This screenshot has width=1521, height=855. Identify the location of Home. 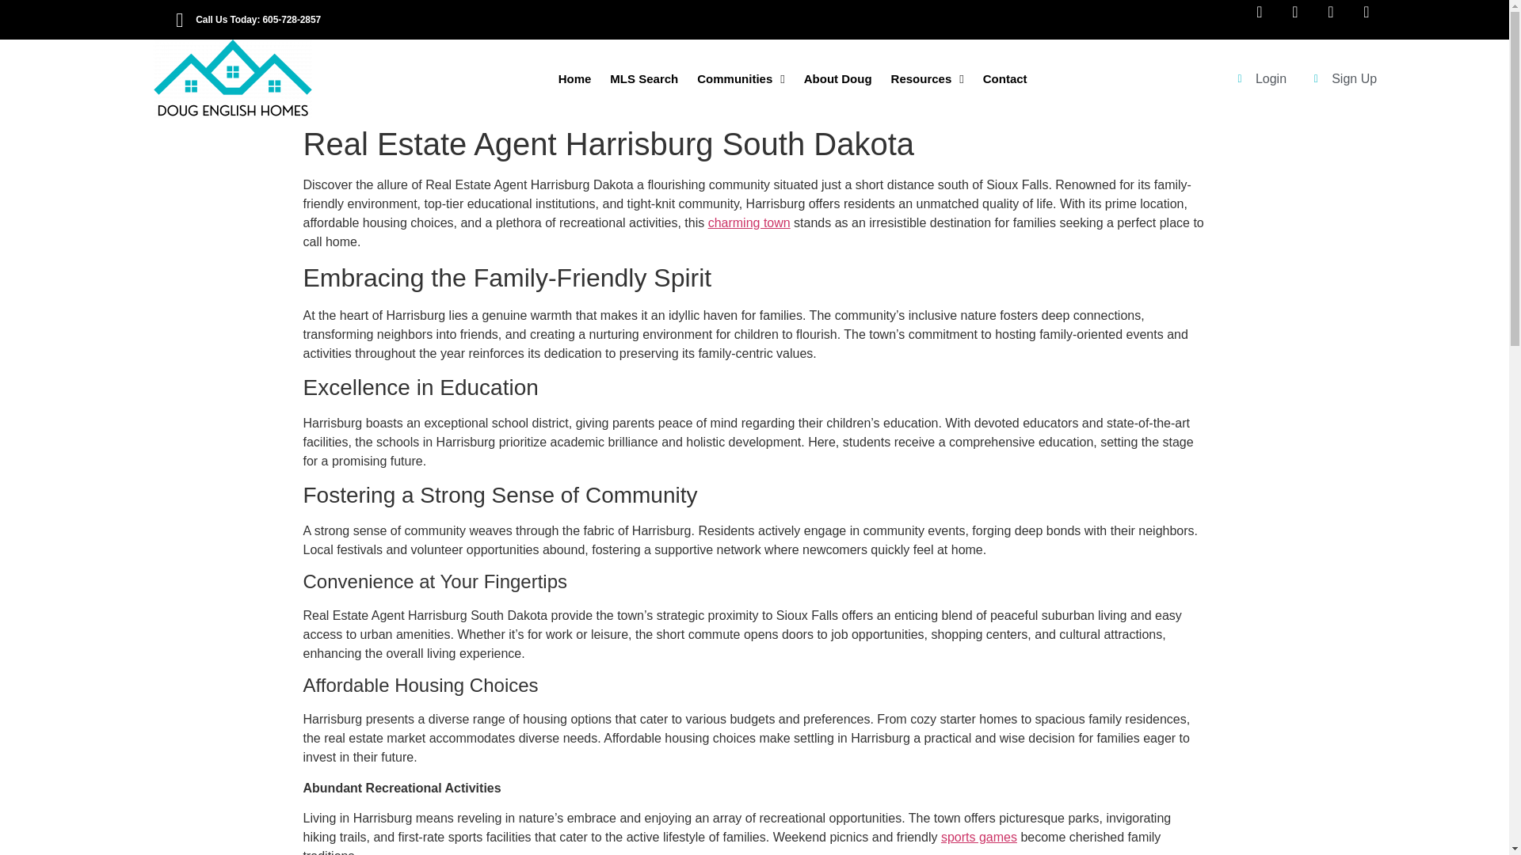
(575, 79).